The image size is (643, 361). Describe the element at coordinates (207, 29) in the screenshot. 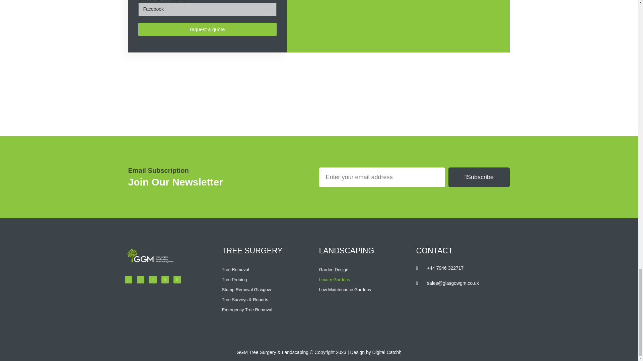

I see `request a quote` at that location.